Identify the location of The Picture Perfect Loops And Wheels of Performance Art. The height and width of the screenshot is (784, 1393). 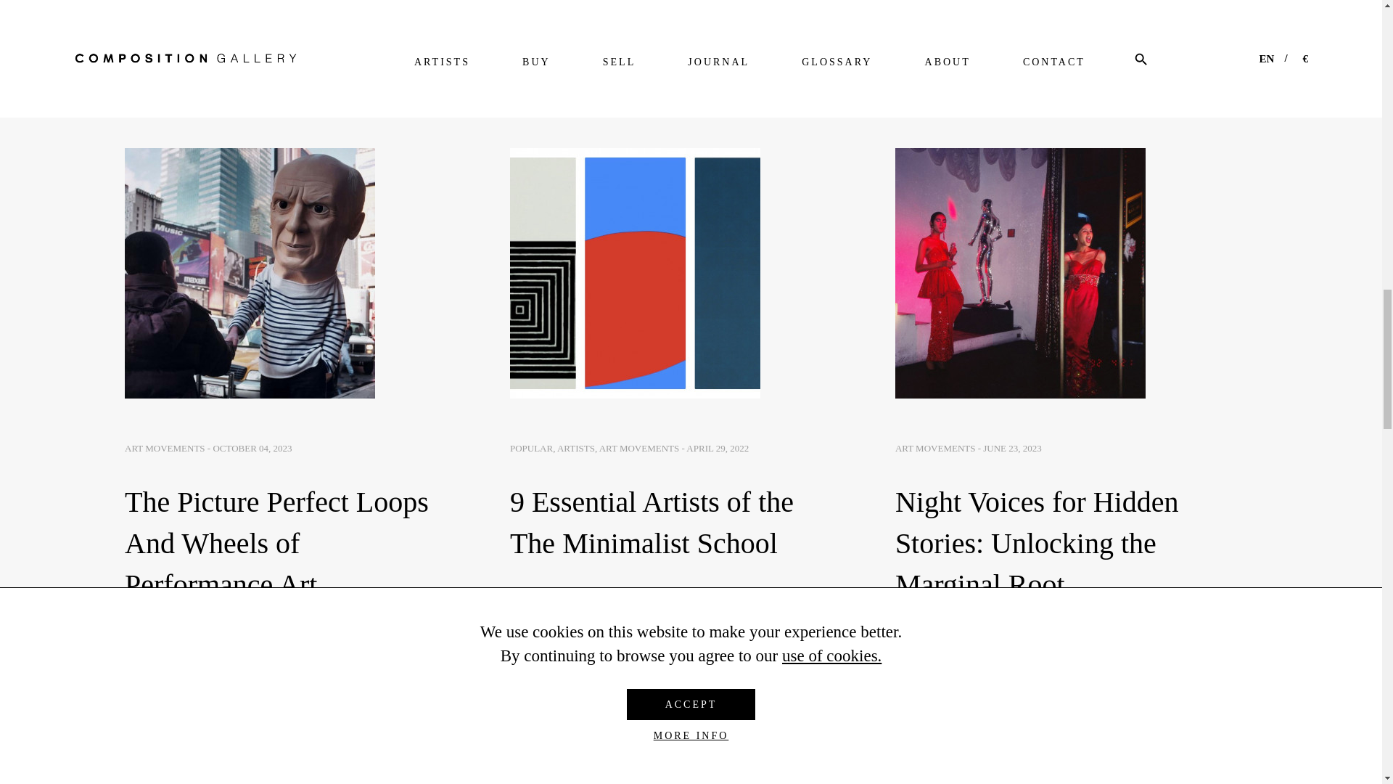
(250, 273).